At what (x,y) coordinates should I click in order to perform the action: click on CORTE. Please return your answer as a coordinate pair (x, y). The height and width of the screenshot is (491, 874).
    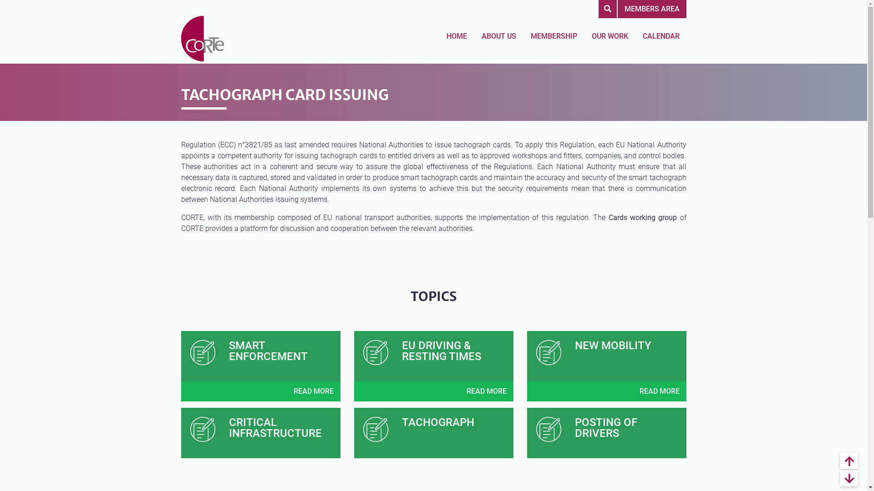
    Looking at the image, I should click on (203, 32).